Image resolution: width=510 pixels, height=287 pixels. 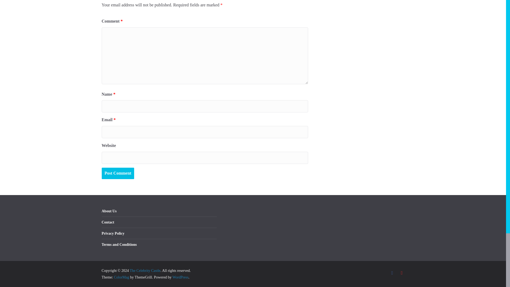 What do you see at coordinates (122, 277) in the screenshot?
I see `ColorMag` at bounding box center [122, 277].